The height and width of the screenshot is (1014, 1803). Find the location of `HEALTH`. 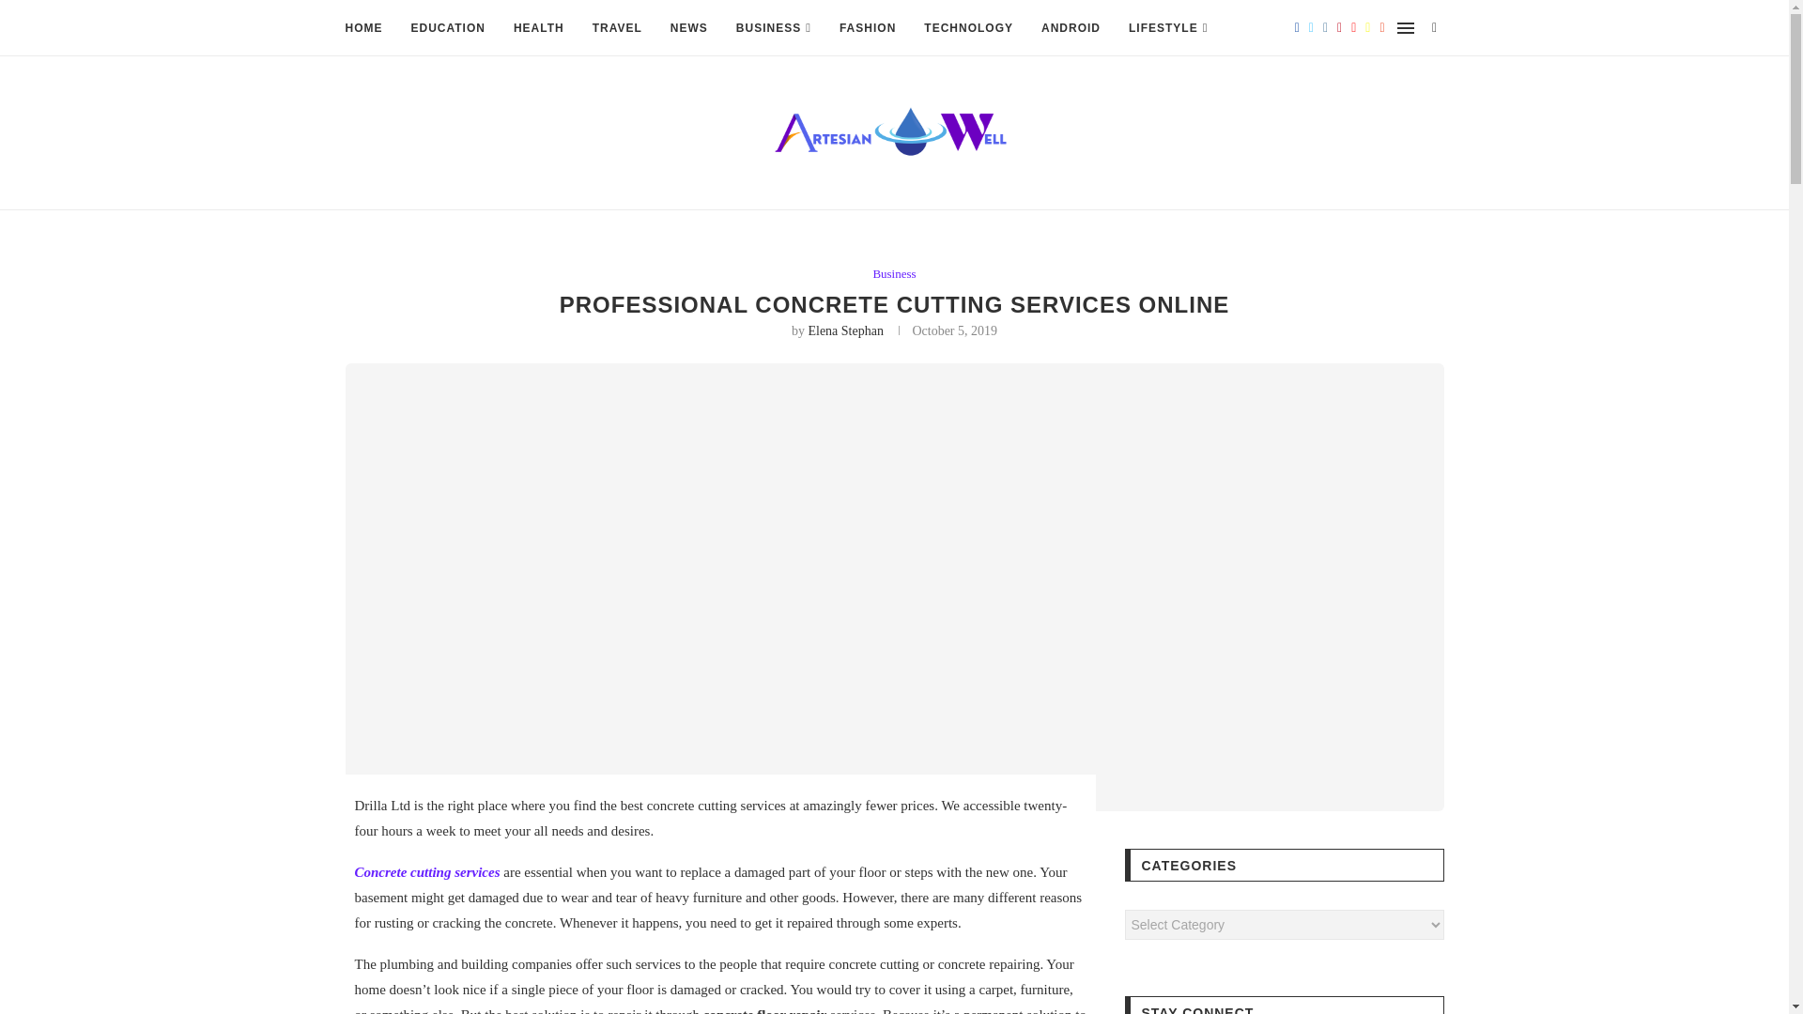

HEALTH is located at coordinates (539, 28).